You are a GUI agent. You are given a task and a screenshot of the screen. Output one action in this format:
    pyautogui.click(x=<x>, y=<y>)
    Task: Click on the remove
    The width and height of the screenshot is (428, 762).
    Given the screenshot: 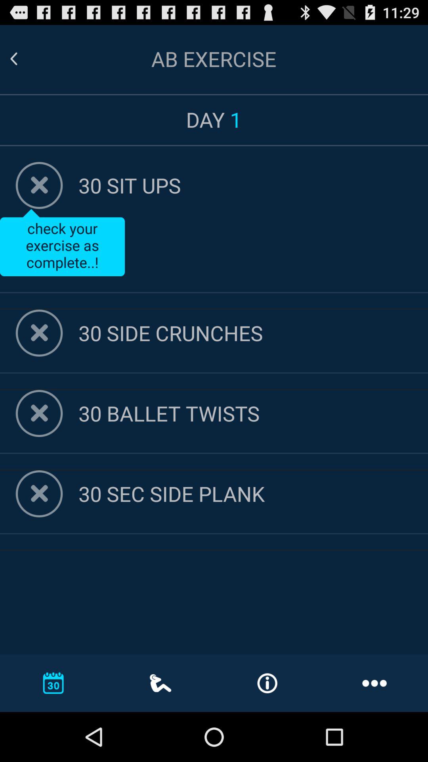 What is the action you would take?
    pyautogui.click(x=39, y=185)
    